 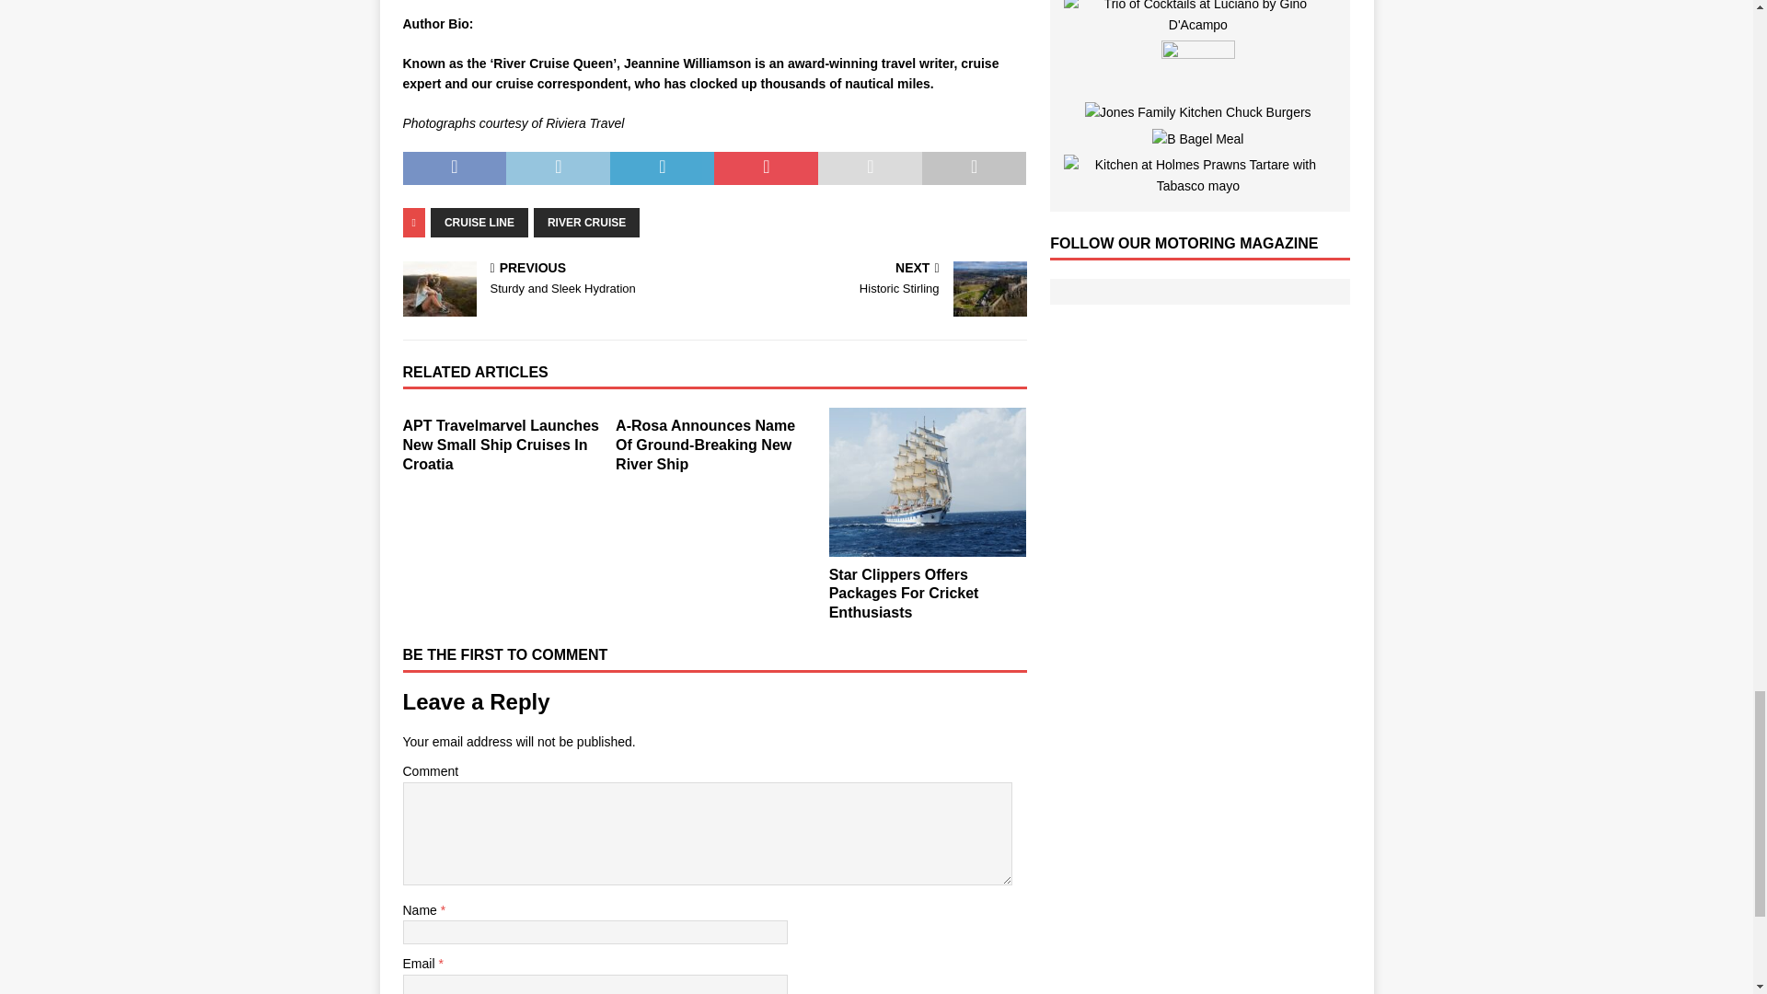 I want to click on APT Travelmarvel Launches New Small Ship Cruises In Croatia, so click(x=501, y=445).